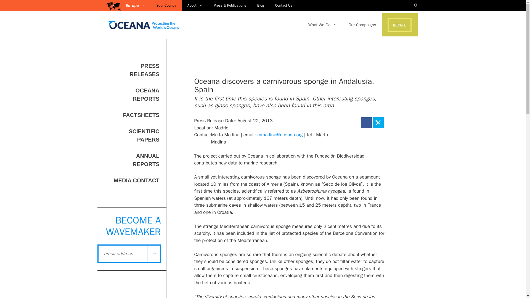 The width and height of the screenshot is (530, 298). Describe the element at coordinates (138, 6) in the screenshot. I see `Europe` at that location.